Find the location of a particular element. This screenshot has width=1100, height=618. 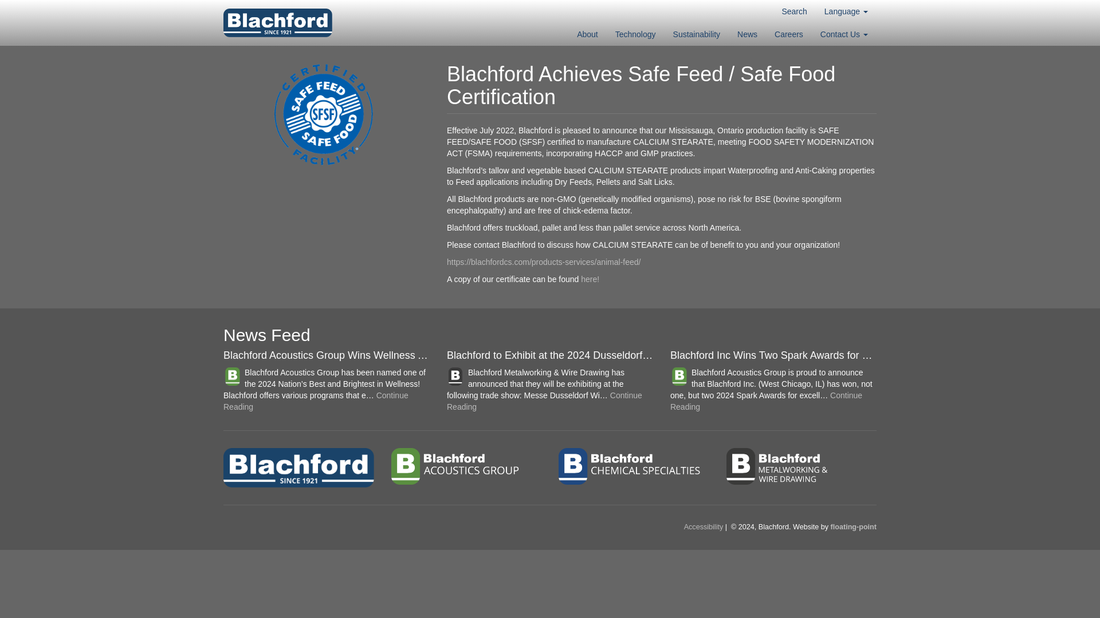

Accessibility is located at coordinates (704, 526).